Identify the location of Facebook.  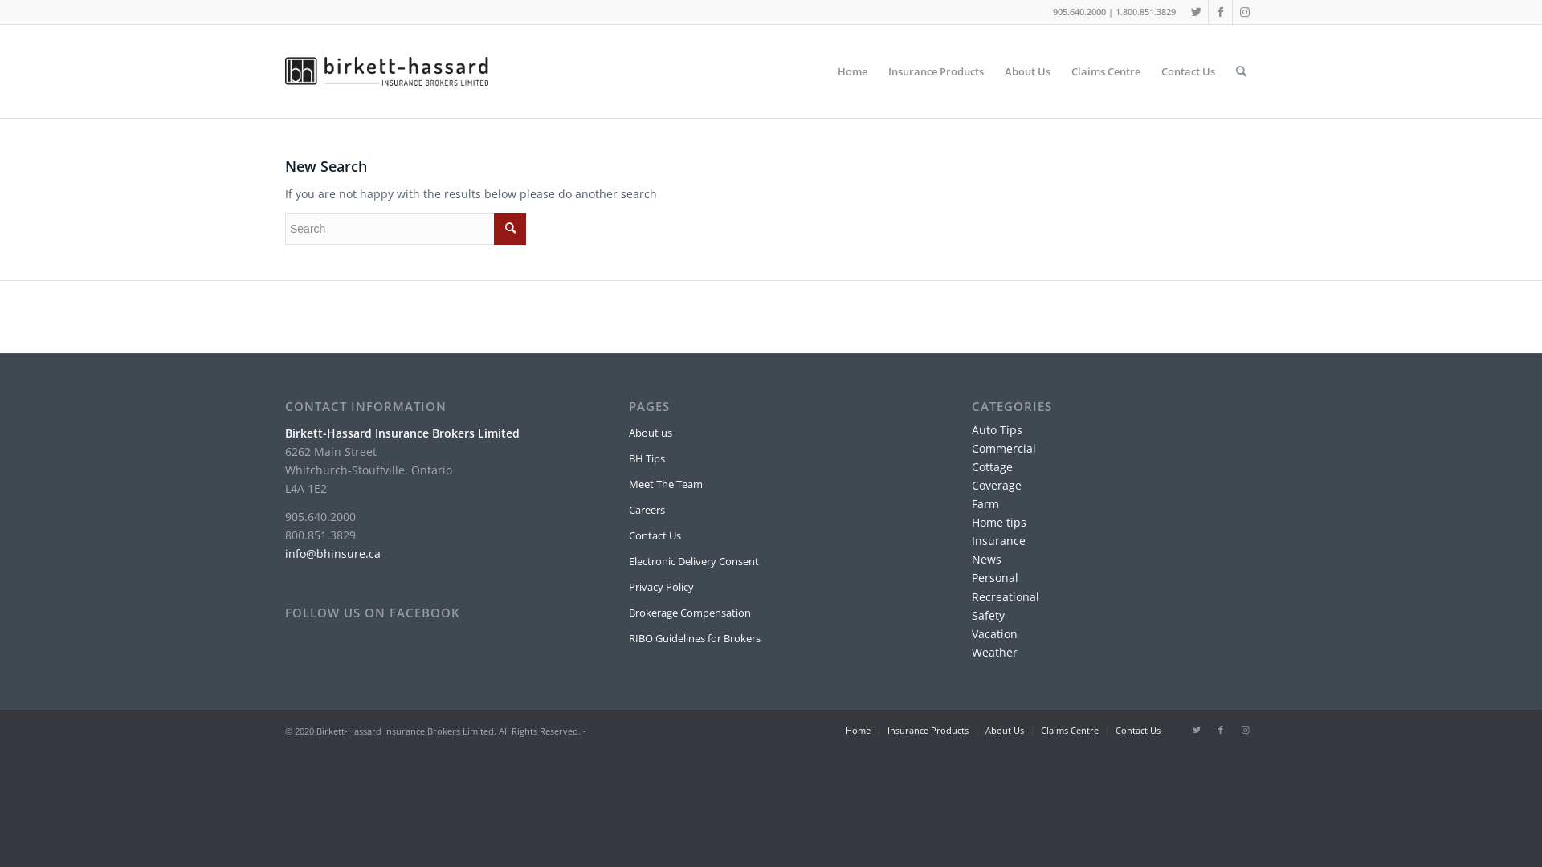
(1221, 12).